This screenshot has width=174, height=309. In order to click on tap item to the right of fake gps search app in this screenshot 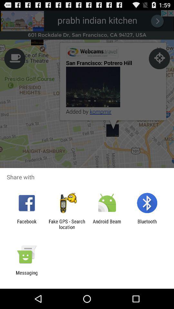, I will do `click(107, 224)`.